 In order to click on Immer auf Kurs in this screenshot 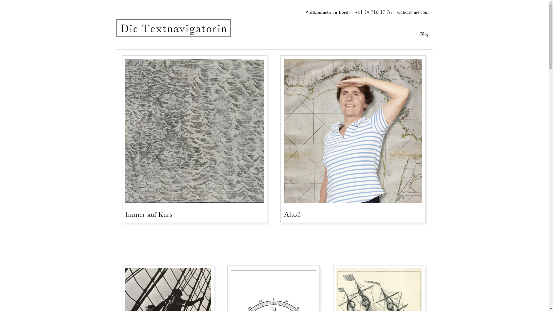, I will do `click(149, 215)`.